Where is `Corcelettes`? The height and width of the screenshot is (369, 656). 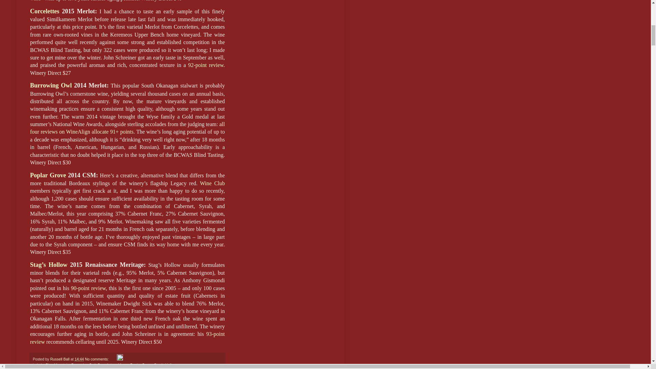 Corcelettes is located at coordinates (107, 365).